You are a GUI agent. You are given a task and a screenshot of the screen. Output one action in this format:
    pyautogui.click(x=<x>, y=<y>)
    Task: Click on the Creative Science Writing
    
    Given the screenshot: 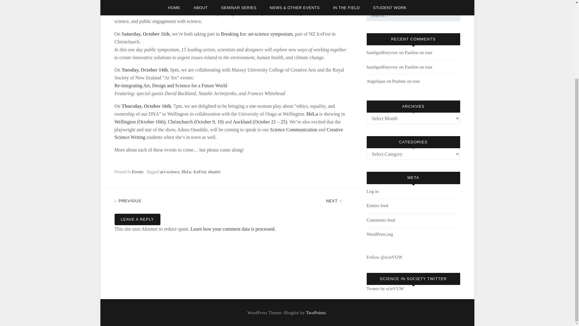 What is the action you would take?
    pyautogui.click(x=229, y=133)
    